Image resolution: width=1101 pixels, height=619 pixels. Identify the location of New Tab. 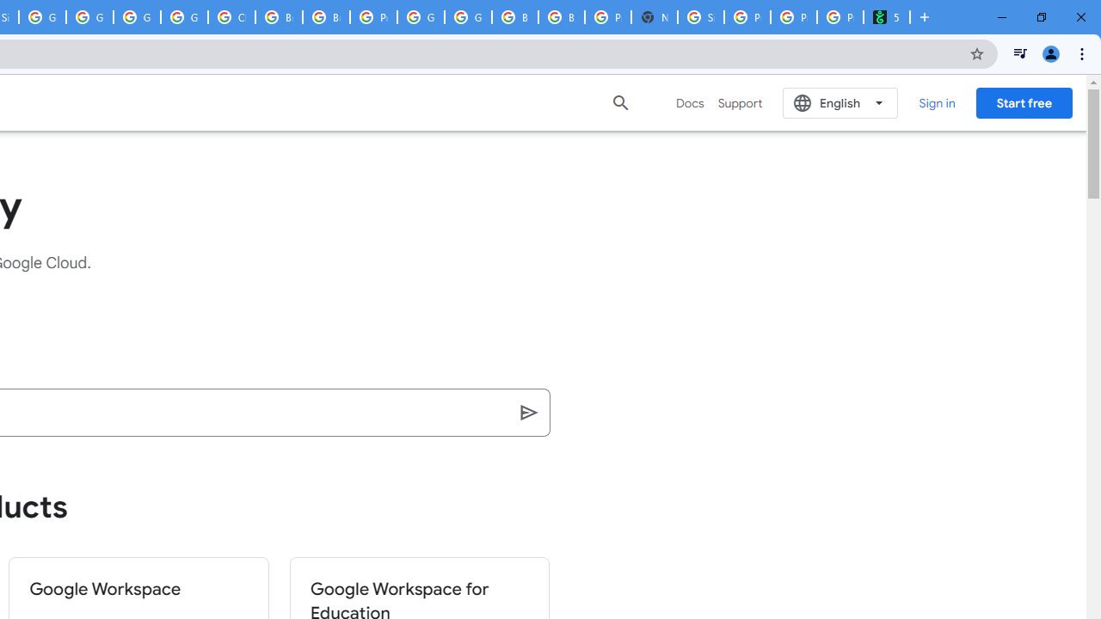
(654, 17).